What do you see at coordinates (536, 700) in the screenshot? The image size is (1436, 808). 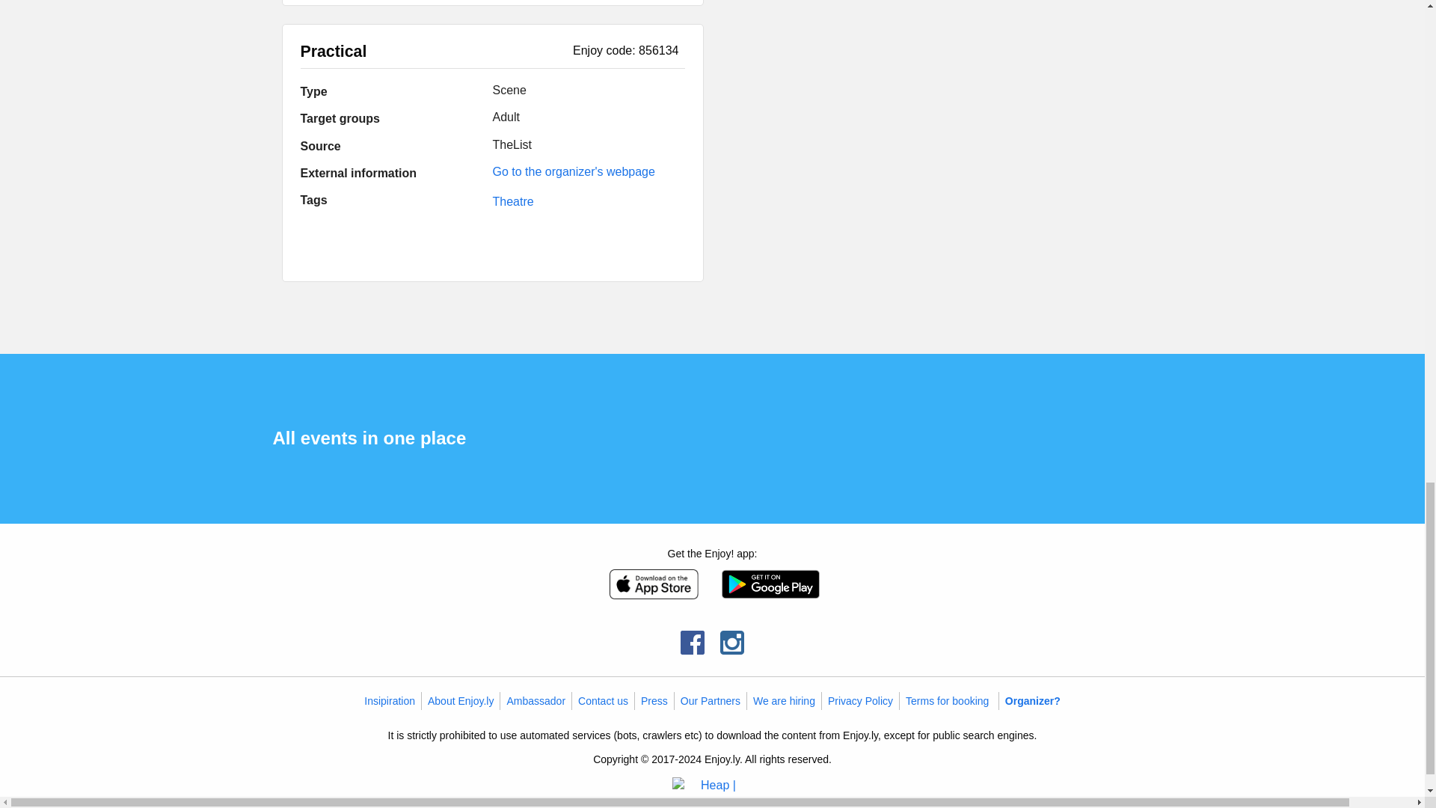 I see `Ambassador` at bounding box center [536, 700].